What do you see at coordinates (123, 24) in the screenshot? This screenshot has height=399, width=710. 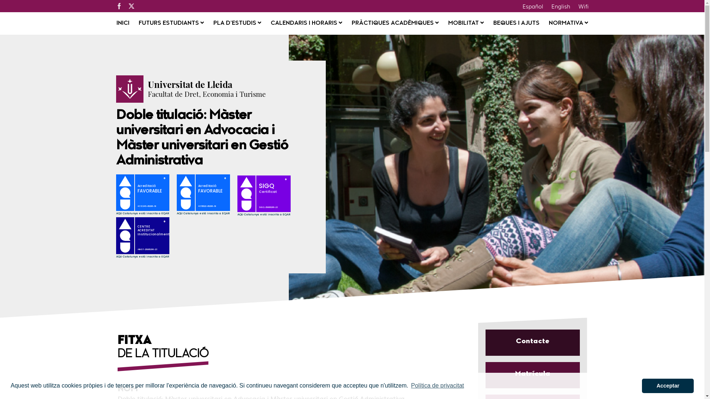 I see `INICI` at bounding box center [123, 24].